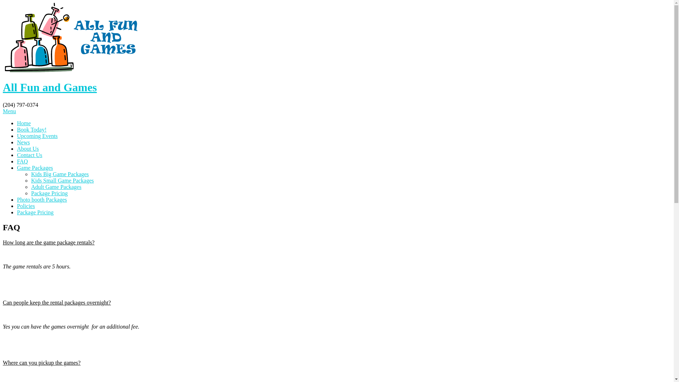 This screenshot has height=382, width=679. What do you see at coordinates (337, 94) in the screenshot?
I see `All Fun and Games` at bounding box center [337, 94].